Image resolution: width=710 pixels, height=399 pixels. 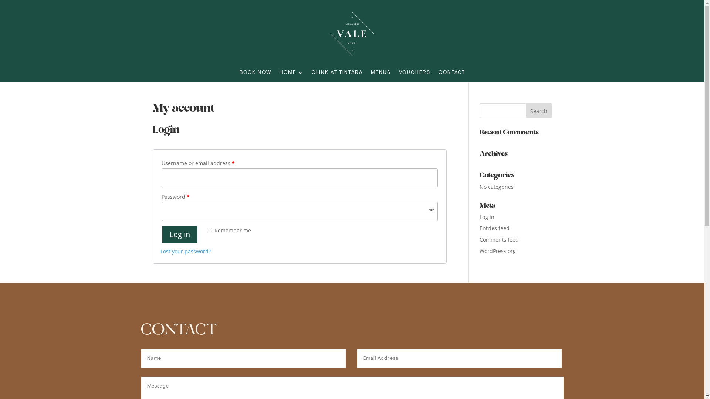 What do you see at coordinates (352, 34) in the screenshot?
I see `mclaren-vale-logo-white` at bounding box center [352, 34].